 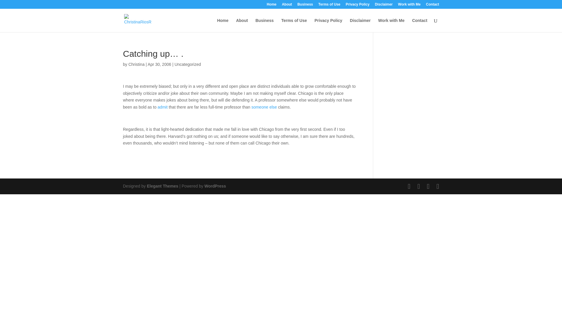 What do you see at coordinates (294, 25) in the screenshot?
I see `Terms of Use` at bounding box center [294, 25].